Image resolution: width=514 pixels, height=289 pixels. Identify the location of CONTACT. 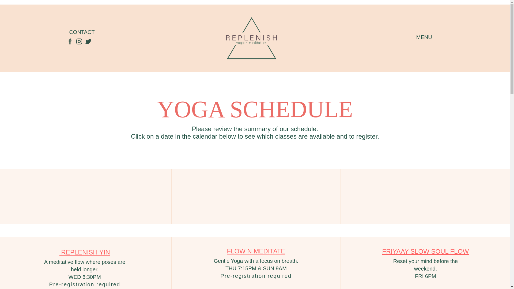
(82, 32).